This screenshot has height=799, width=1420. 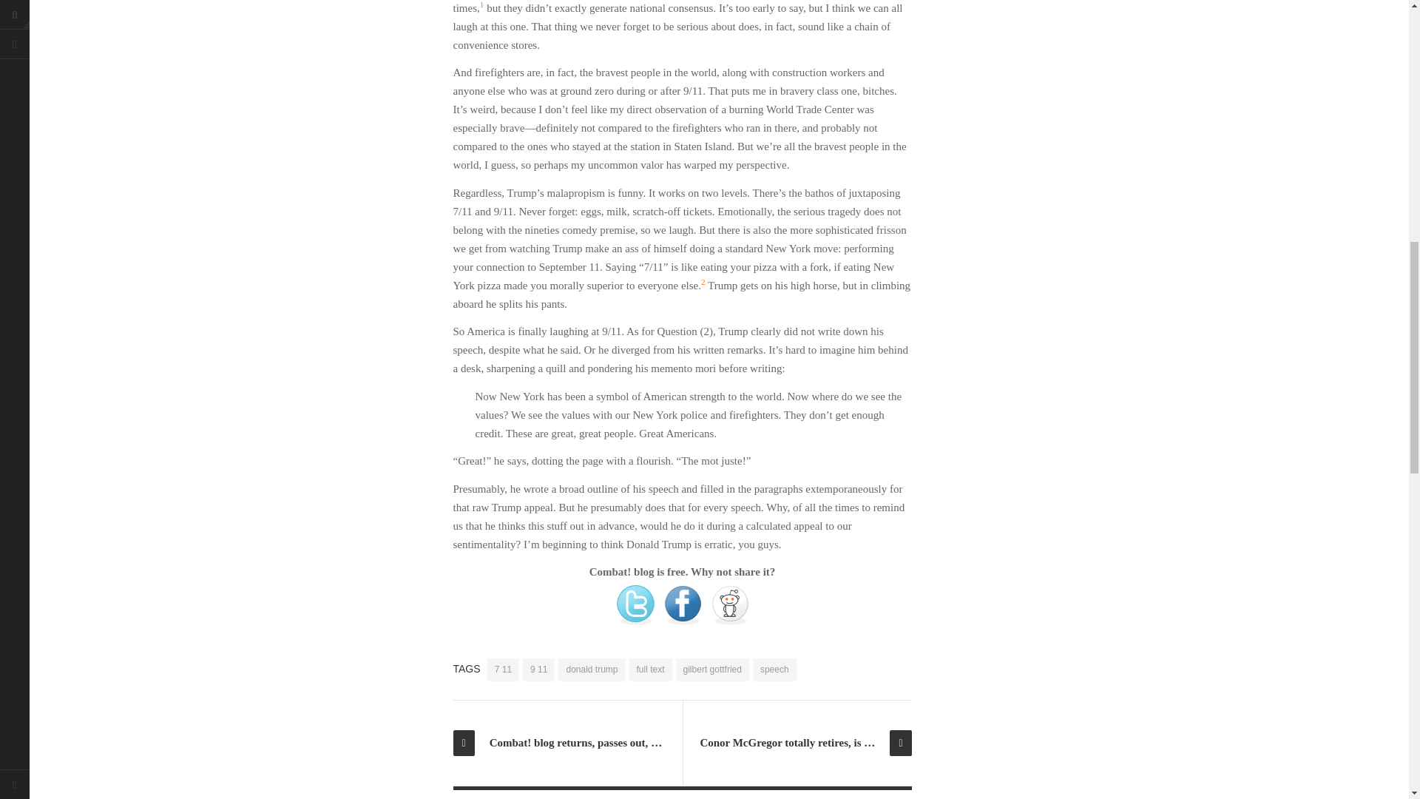 I want to click on gilbert gottfried, so click(x=712, y=670).